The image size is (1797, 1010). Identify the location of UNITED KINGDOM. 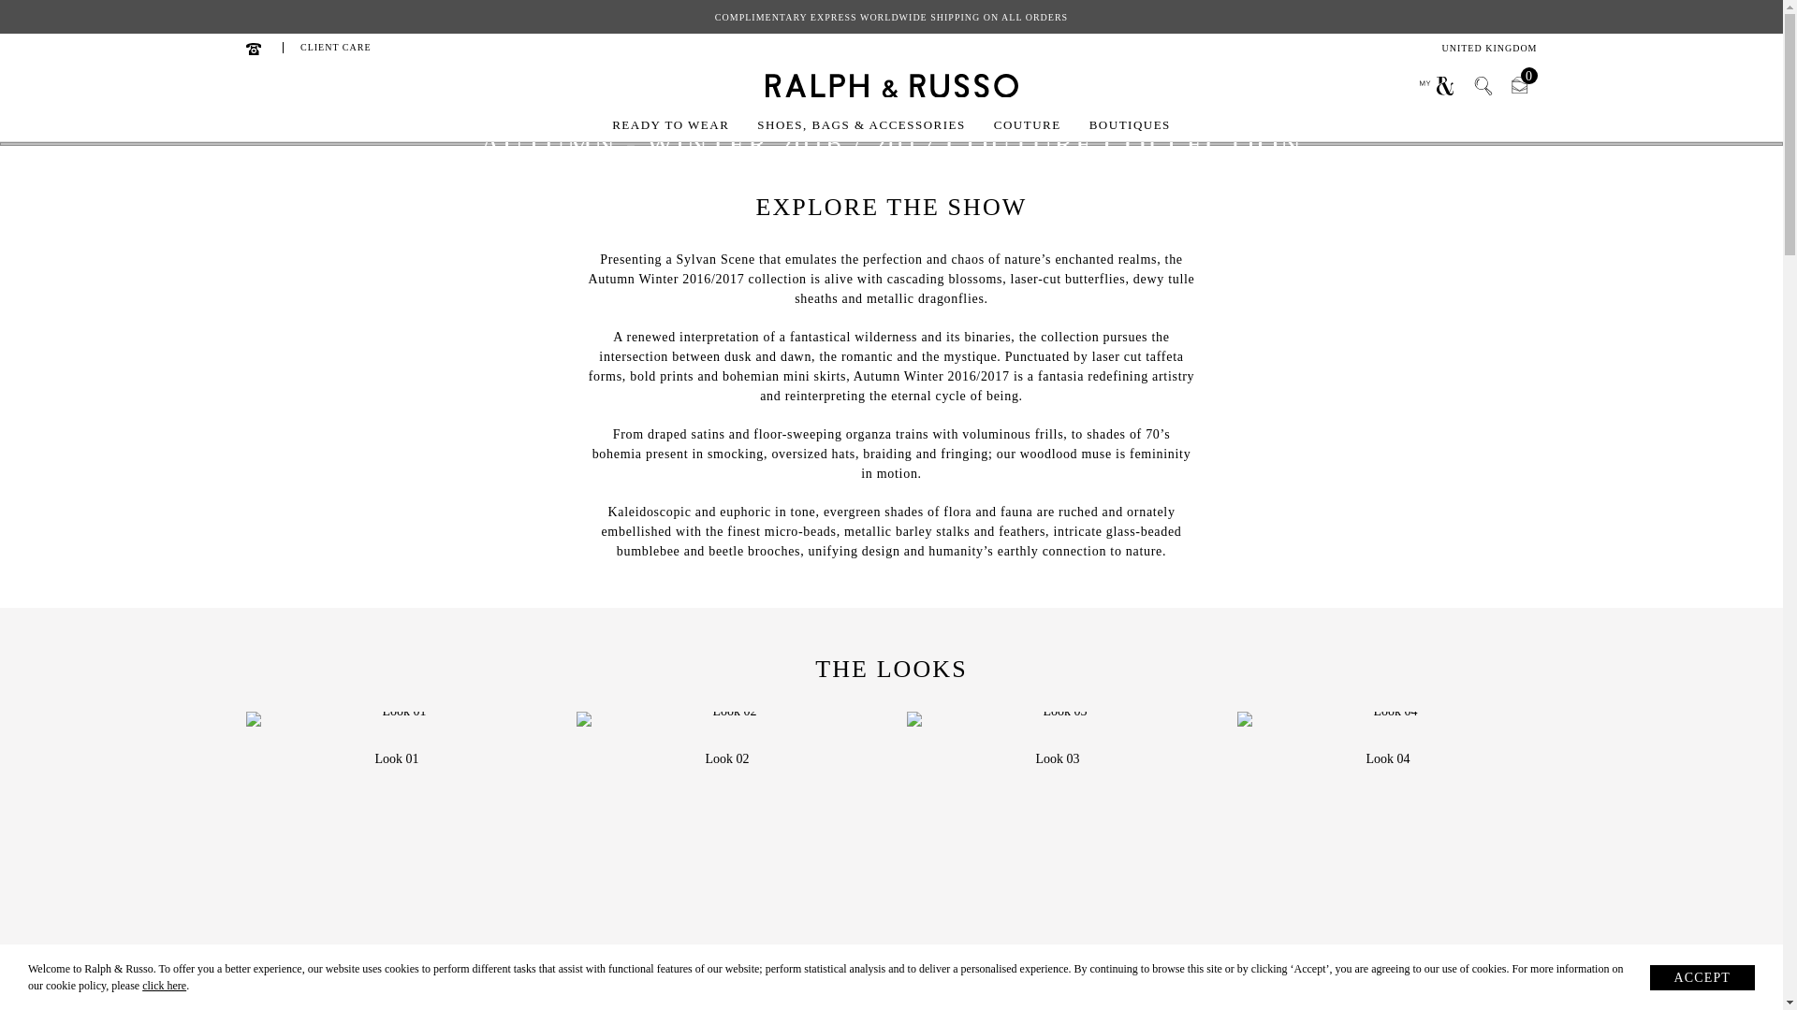
(1518, 86).